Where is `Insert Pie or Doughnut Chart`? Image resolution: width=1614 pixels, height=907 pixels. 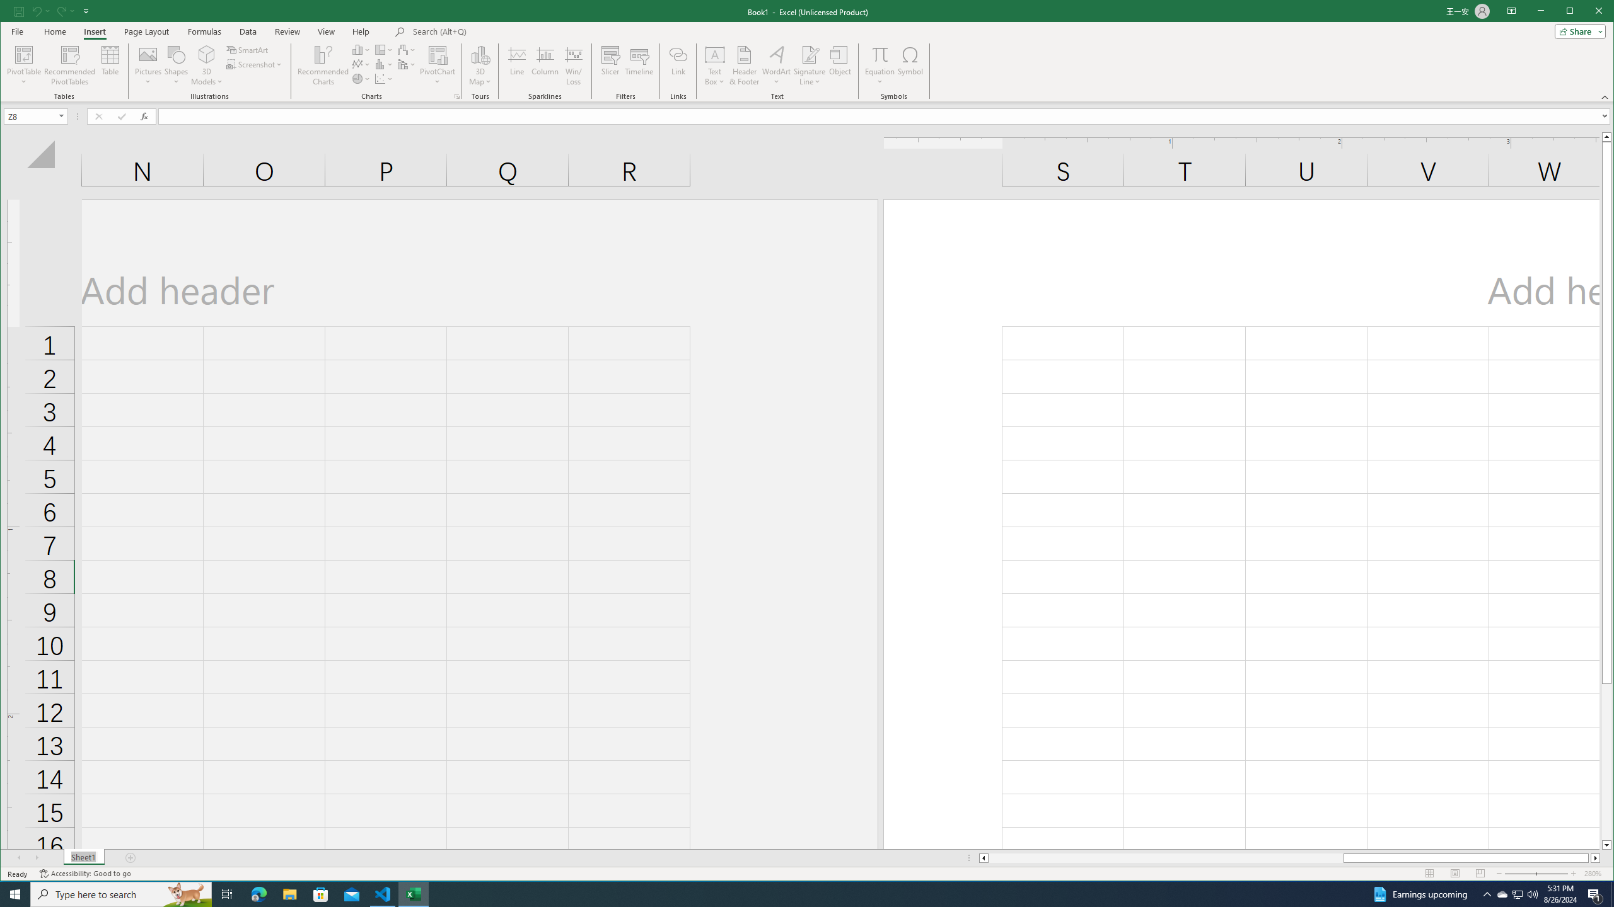 Insert Pie or Doughnut Chart is located at coordinates (361, 78).